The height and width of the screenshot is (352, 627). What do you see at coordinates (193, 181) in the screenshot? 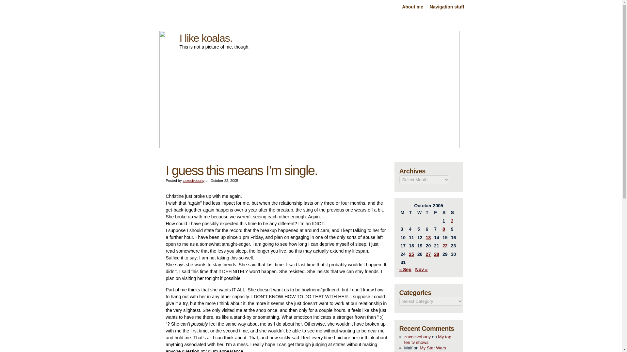
I see `zaxecivobuny` at bounding box center [193, 181].